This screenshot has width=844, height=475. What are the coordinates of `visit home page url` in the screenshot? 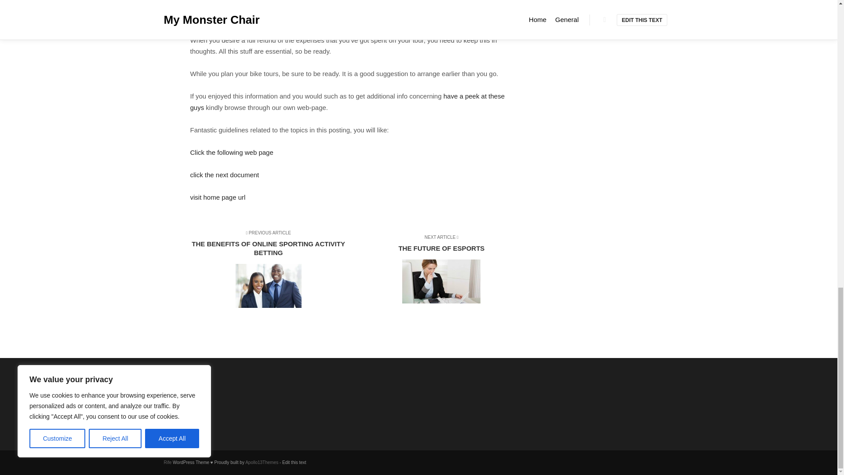 It's located at (231, 152).